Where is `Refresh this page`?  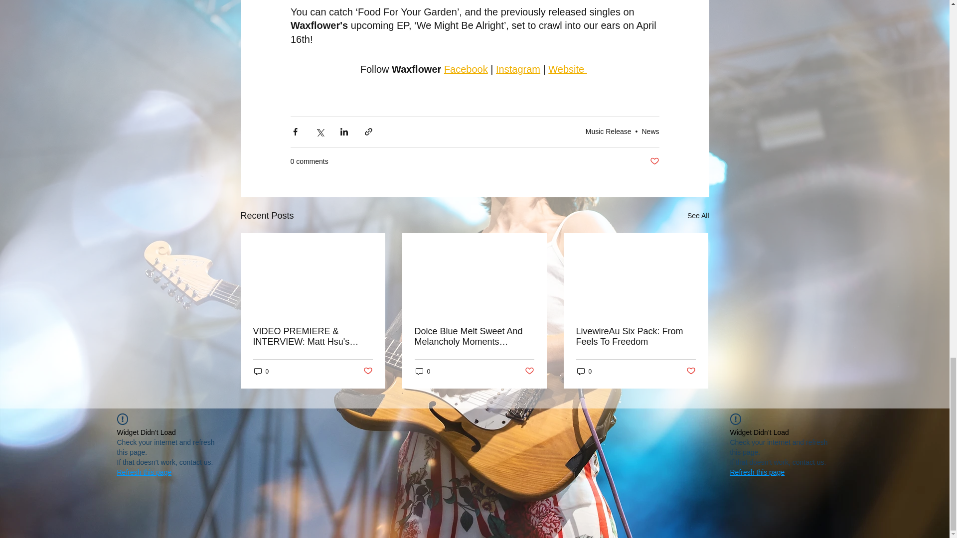 Refresh this page is located at coordinates (144, 472).